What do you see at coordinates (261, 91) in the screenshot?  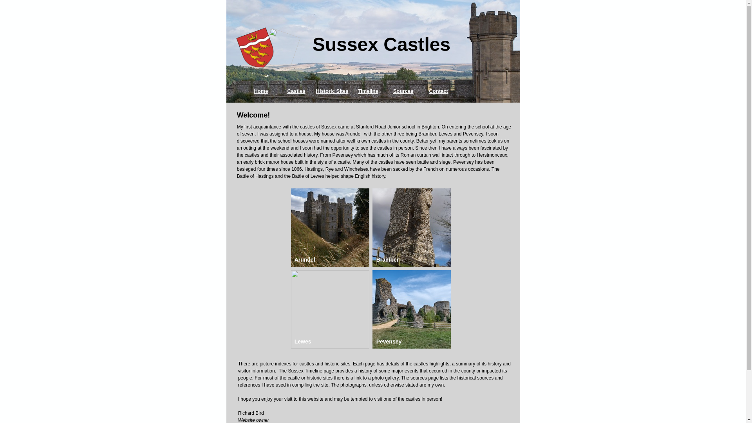 I see `Home` at bounding box center [261, 91].